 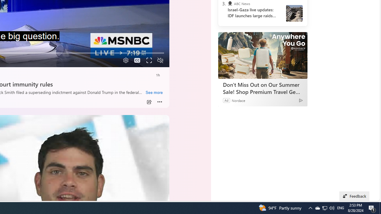 I want to click on Fullscreen, so click(x=149, y=60).